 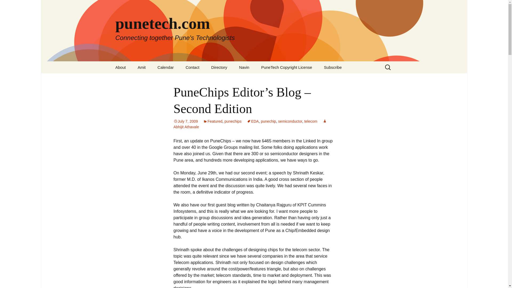 What do you see at coordinates (141, 67) in the screenshot?
I see `Amit` at bounding box center [141, 67].